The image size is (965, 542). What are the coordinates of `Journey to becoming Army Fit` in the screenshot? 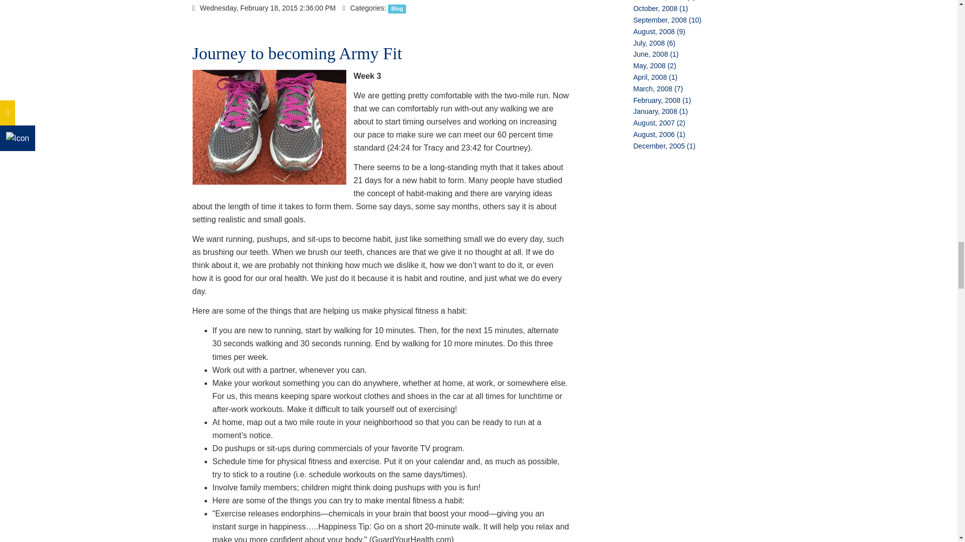 It's located at (297, 53).